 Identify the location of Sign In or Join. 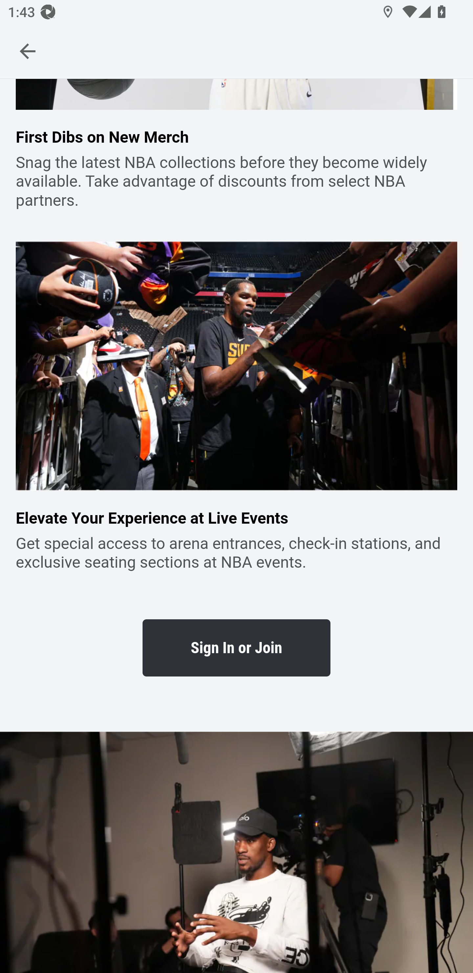
(236, 648).